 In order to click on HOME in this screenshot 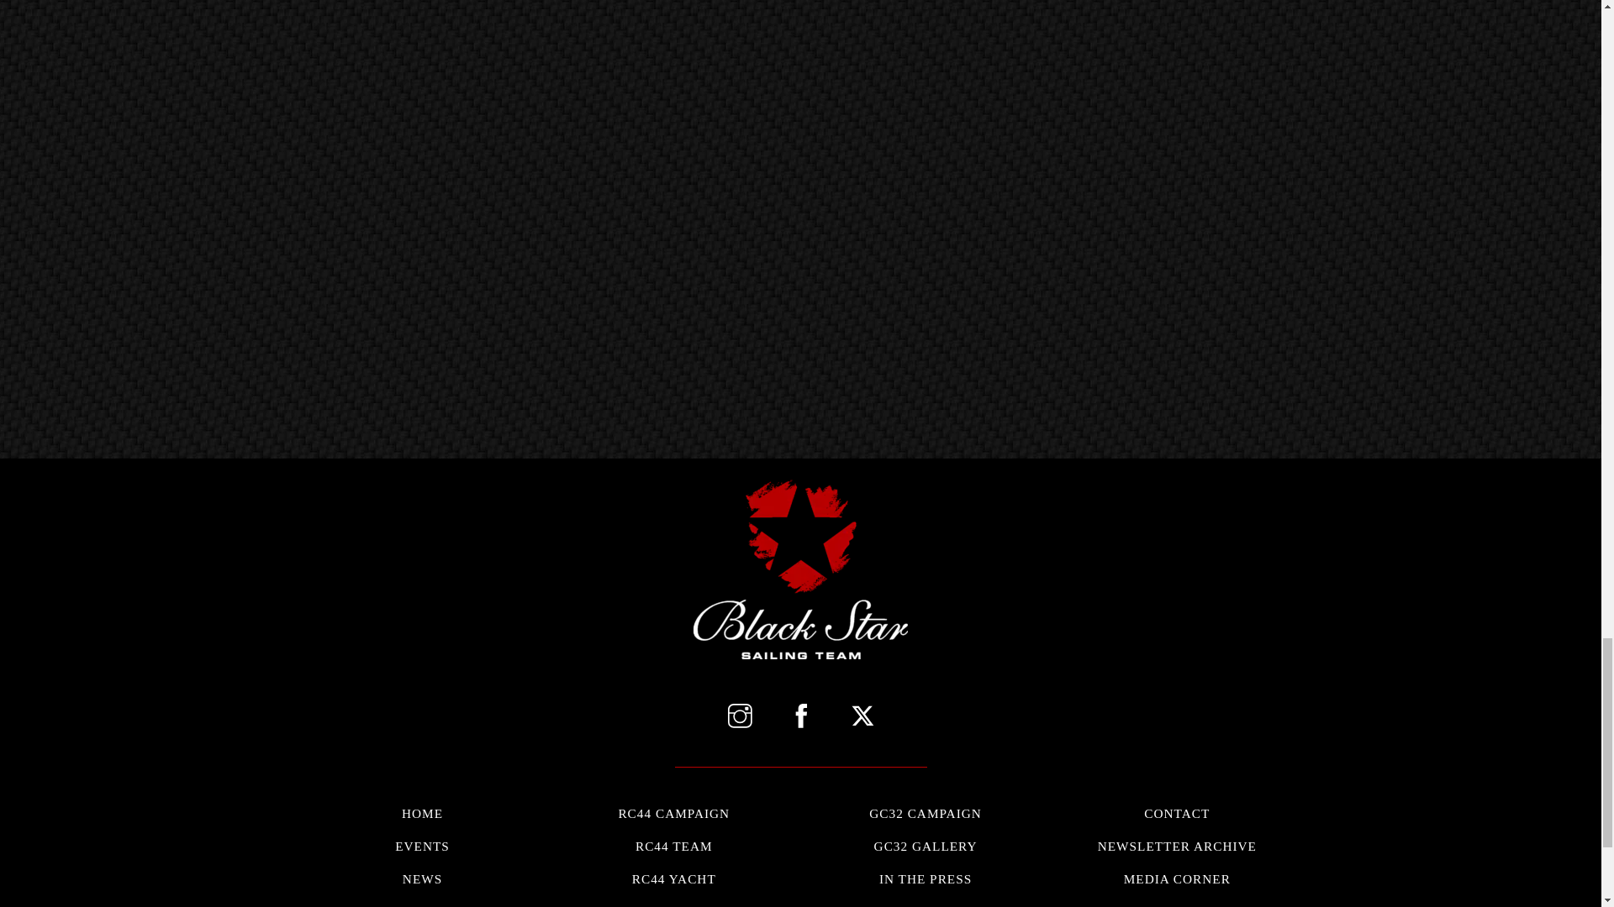, I will do `click(422, 813)`.